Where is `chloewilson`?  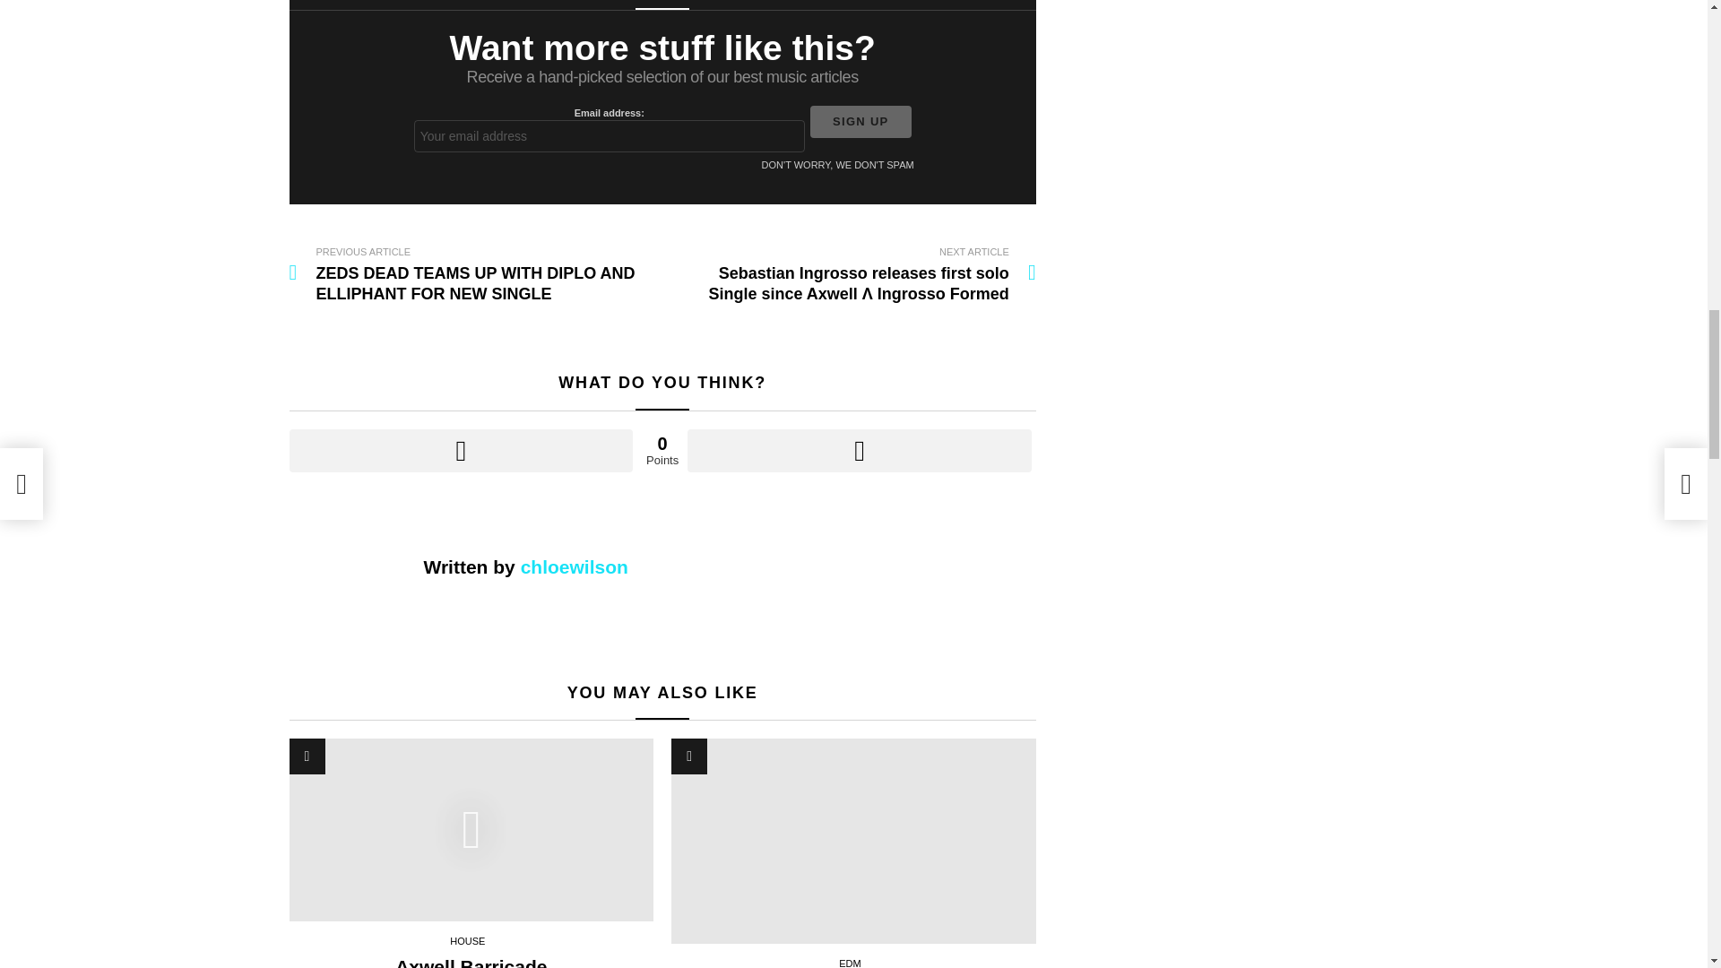
chloewilson is located at coordinates (574, 566).